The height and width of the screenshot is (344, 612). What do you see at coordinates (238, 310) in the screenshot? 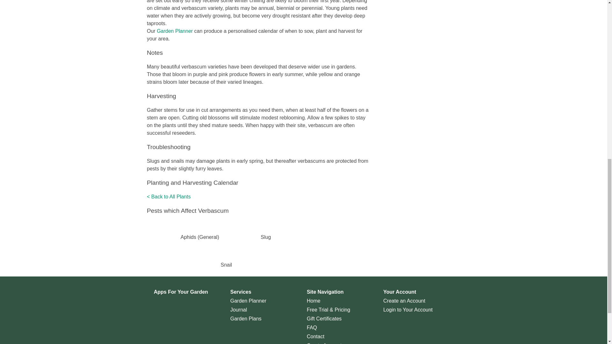
I see `Journal` at bounding box center [238, 310].